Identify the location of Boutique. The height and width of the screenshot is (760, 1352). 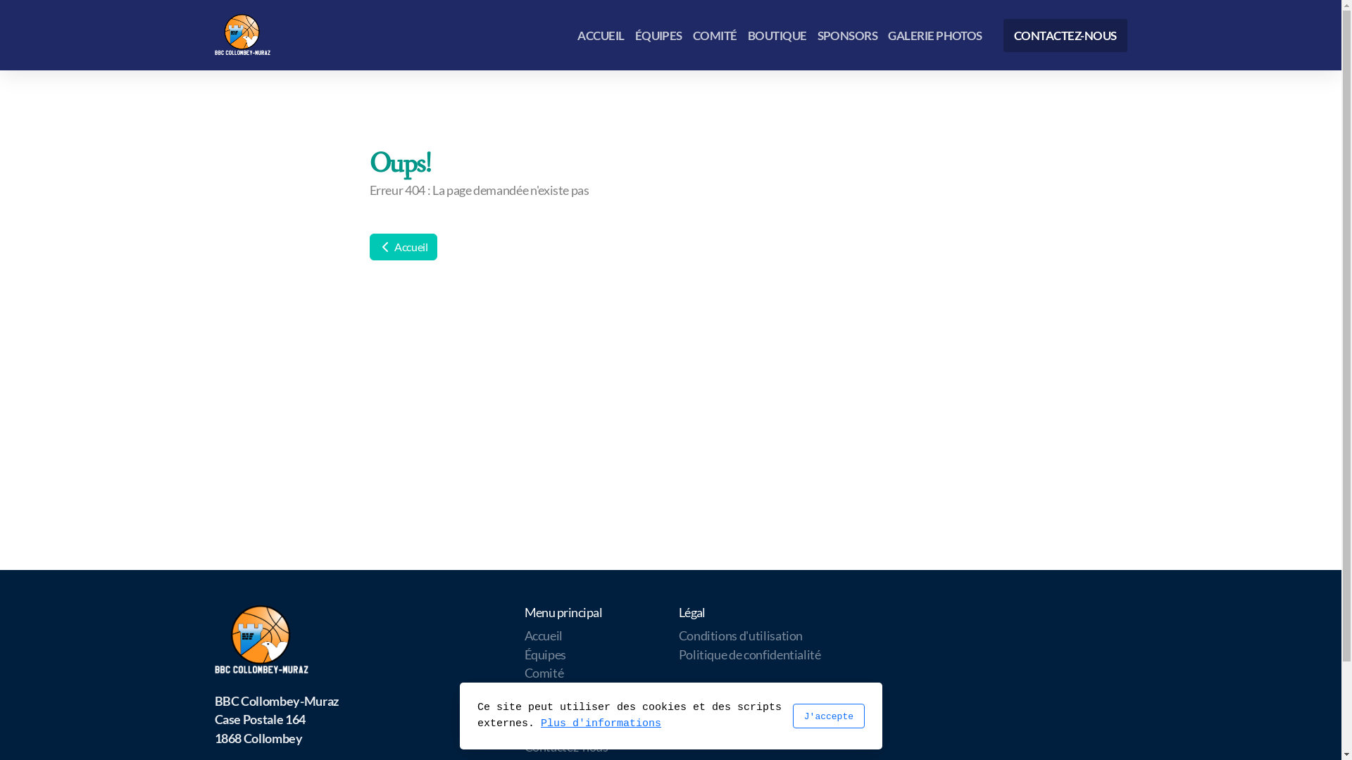
(549, 691).